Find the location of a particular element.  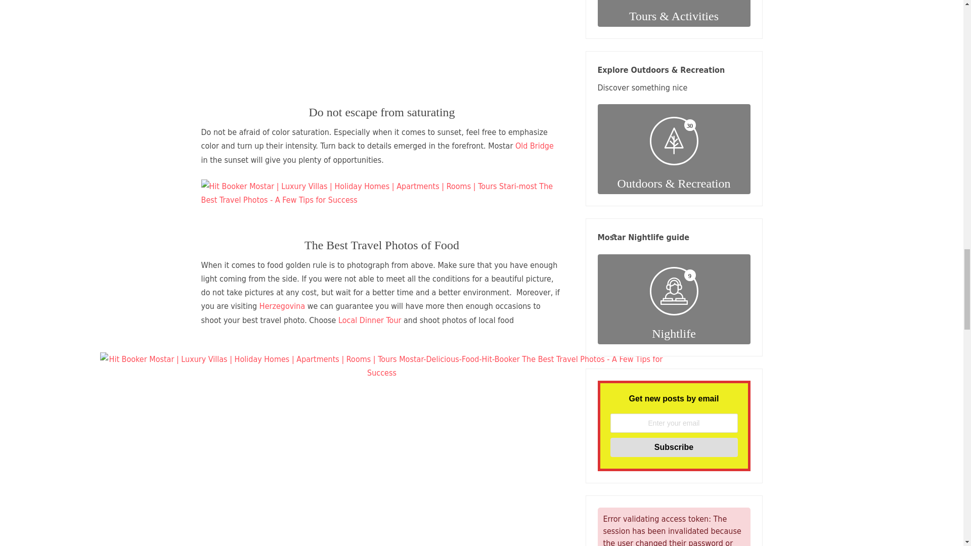

Subscribe is located at coordinates (673, 447).